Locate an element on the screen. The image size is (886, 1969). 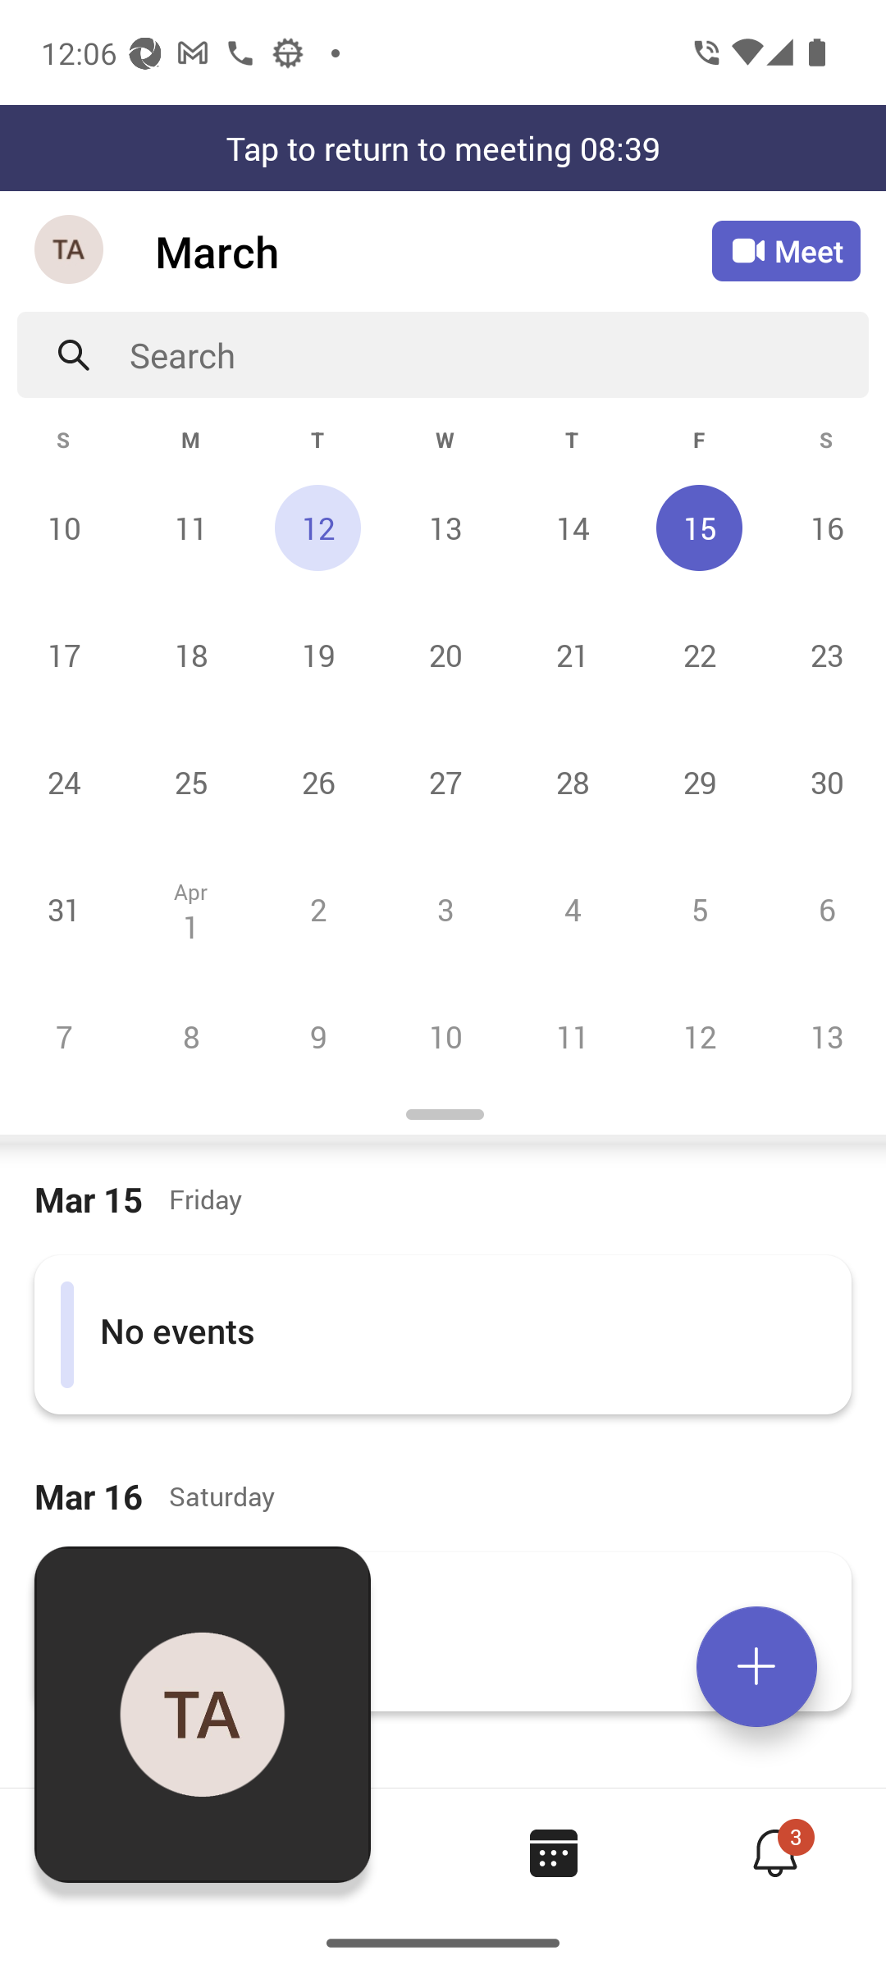
Navigation is located at coordinates (71, 251).